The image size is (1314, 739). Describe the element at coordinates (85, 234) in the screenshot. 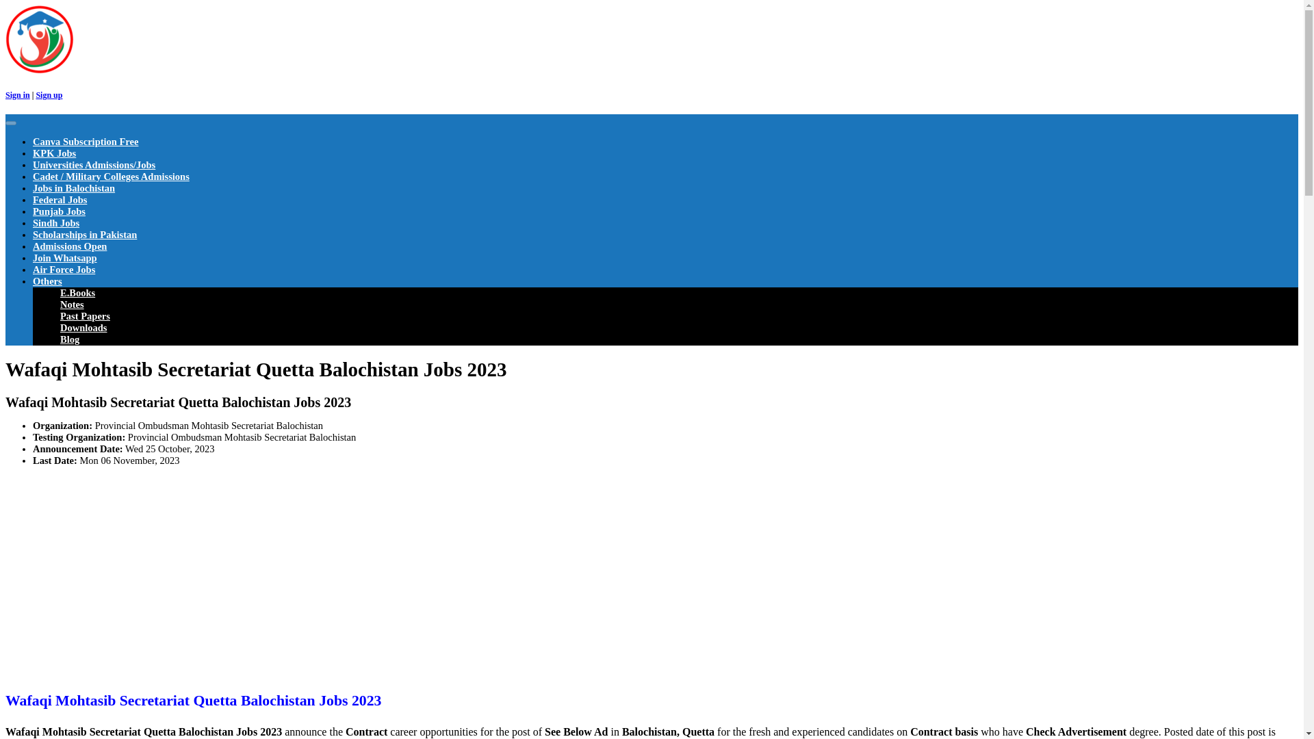

I see `Scholarships in Pakistan` at that location.